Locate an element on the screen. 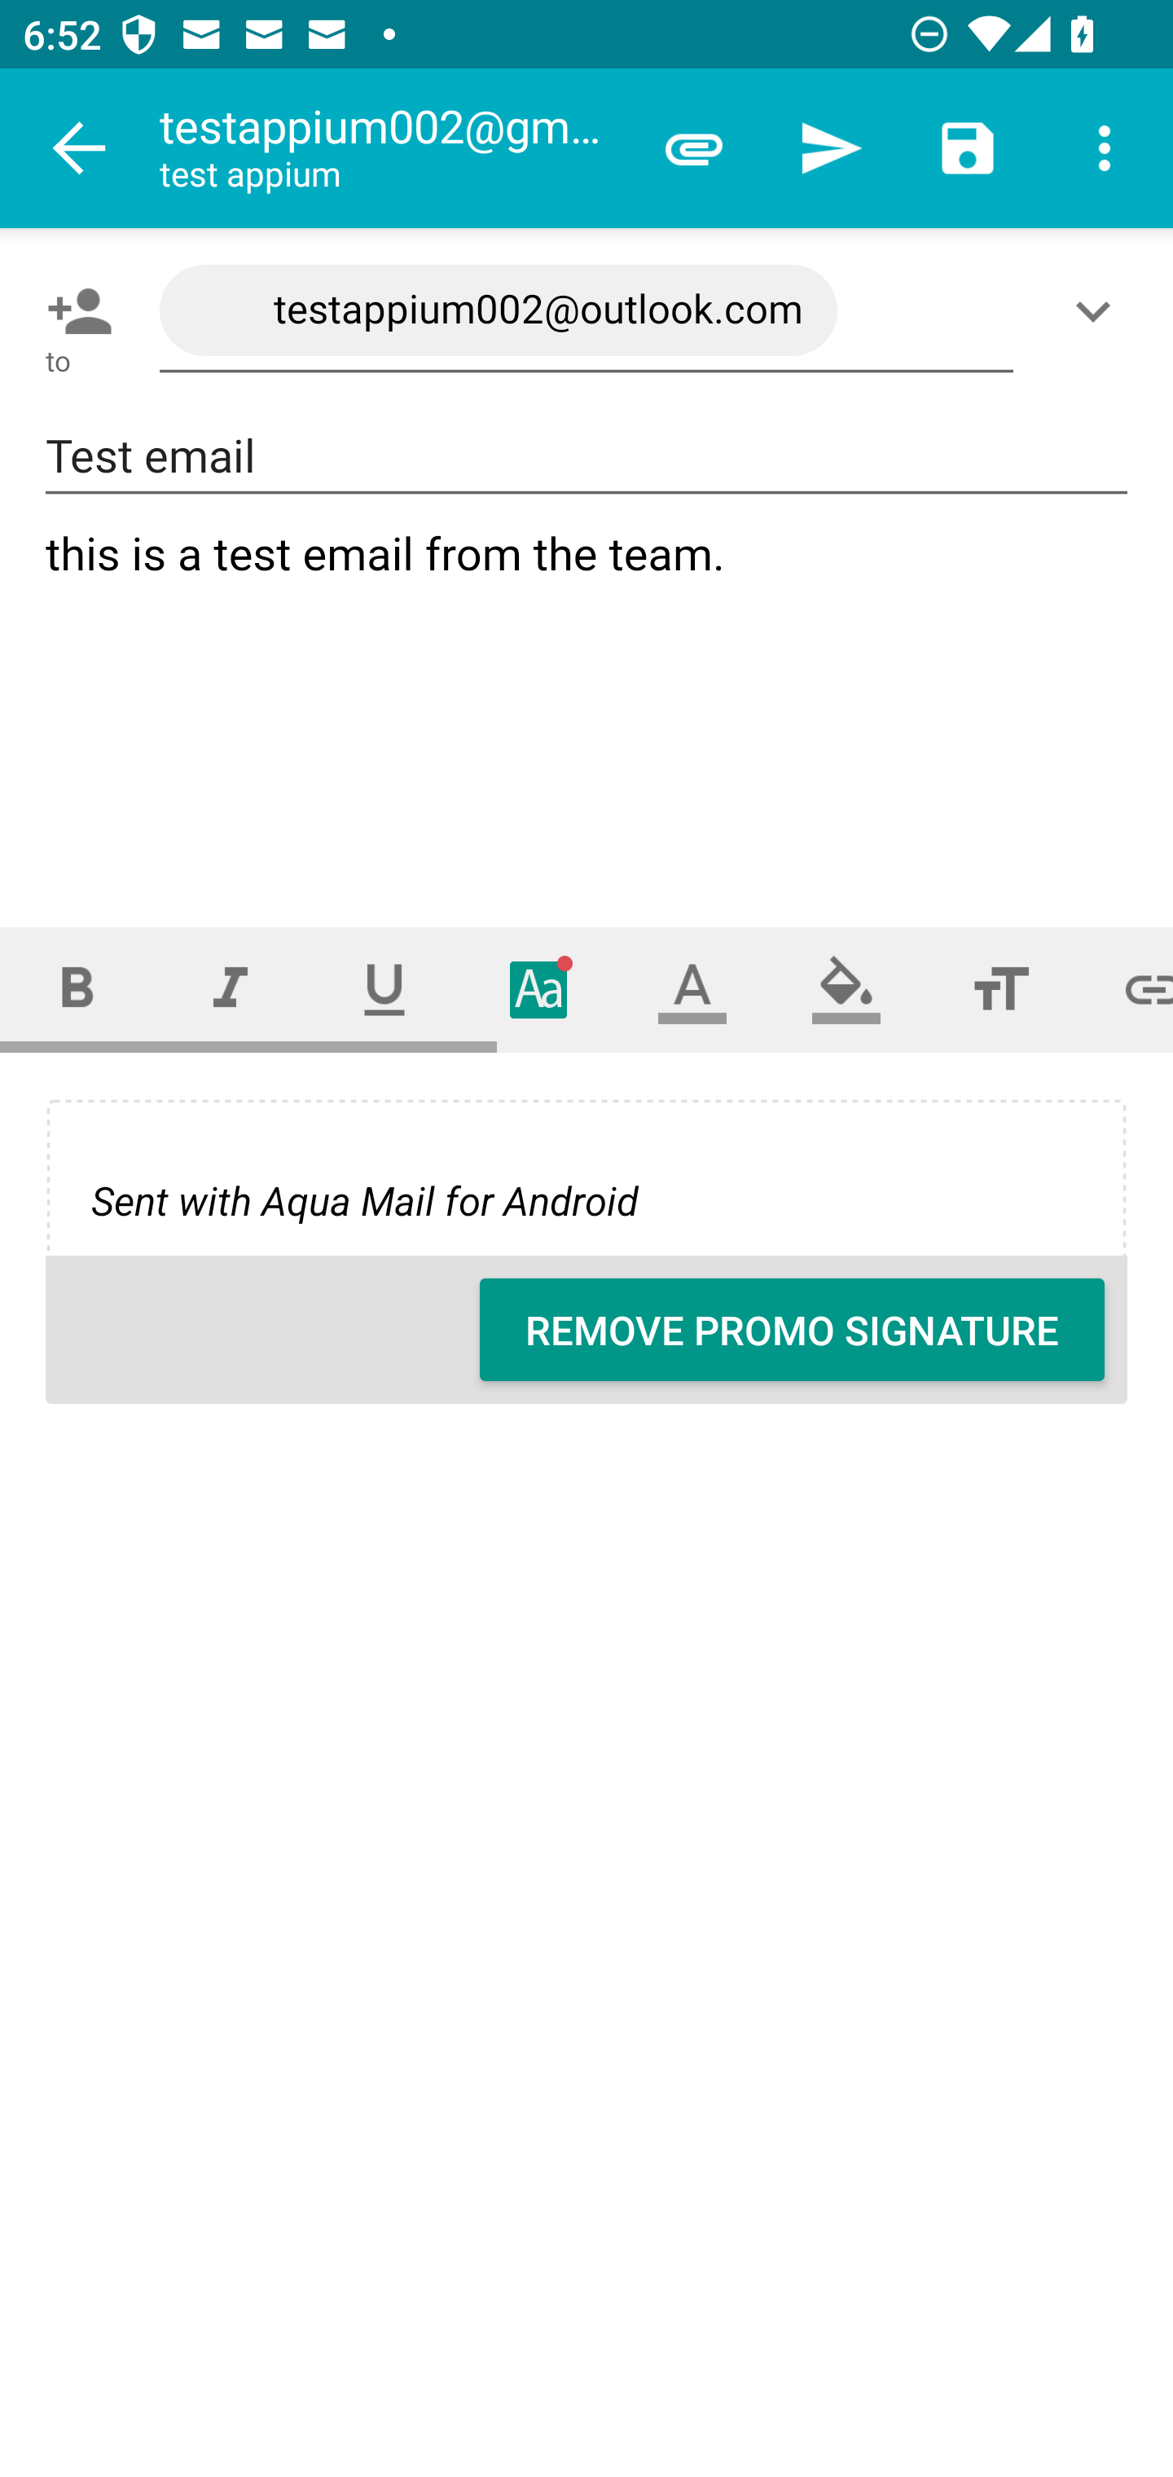 This screenshot has width=1173, height=2477. Italic is located at coordinates (230, 989).